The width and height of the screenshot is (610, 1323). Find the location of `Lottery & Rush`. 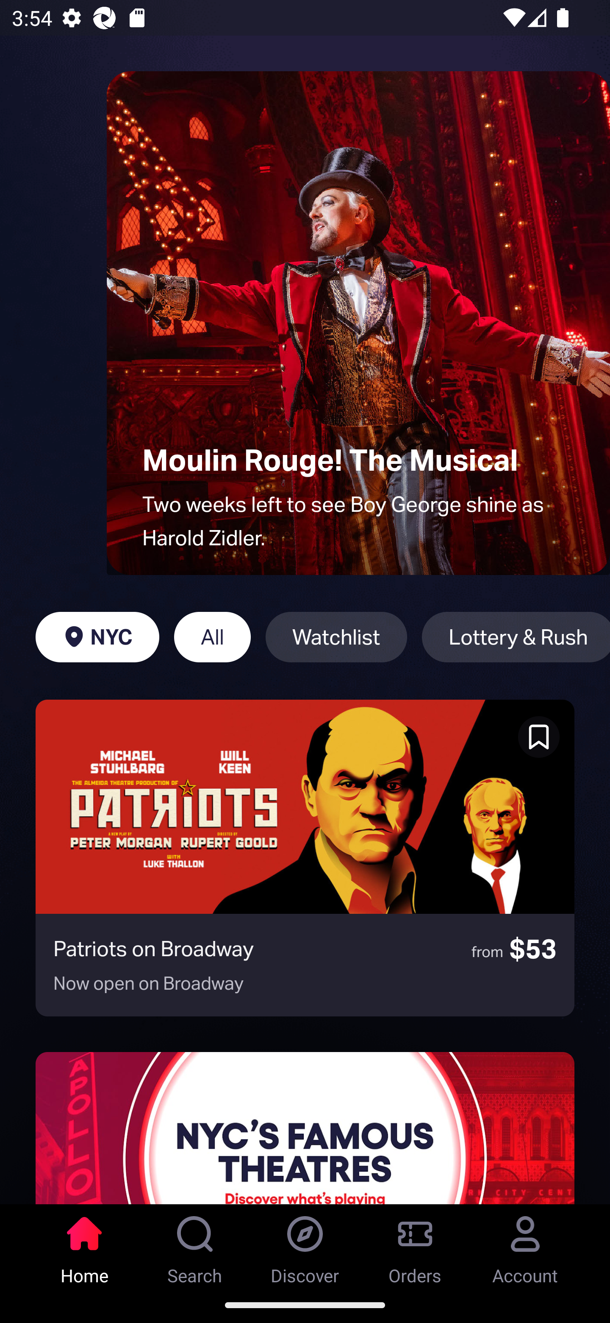

Lottery & Rush is located at coordinates (516, 637).